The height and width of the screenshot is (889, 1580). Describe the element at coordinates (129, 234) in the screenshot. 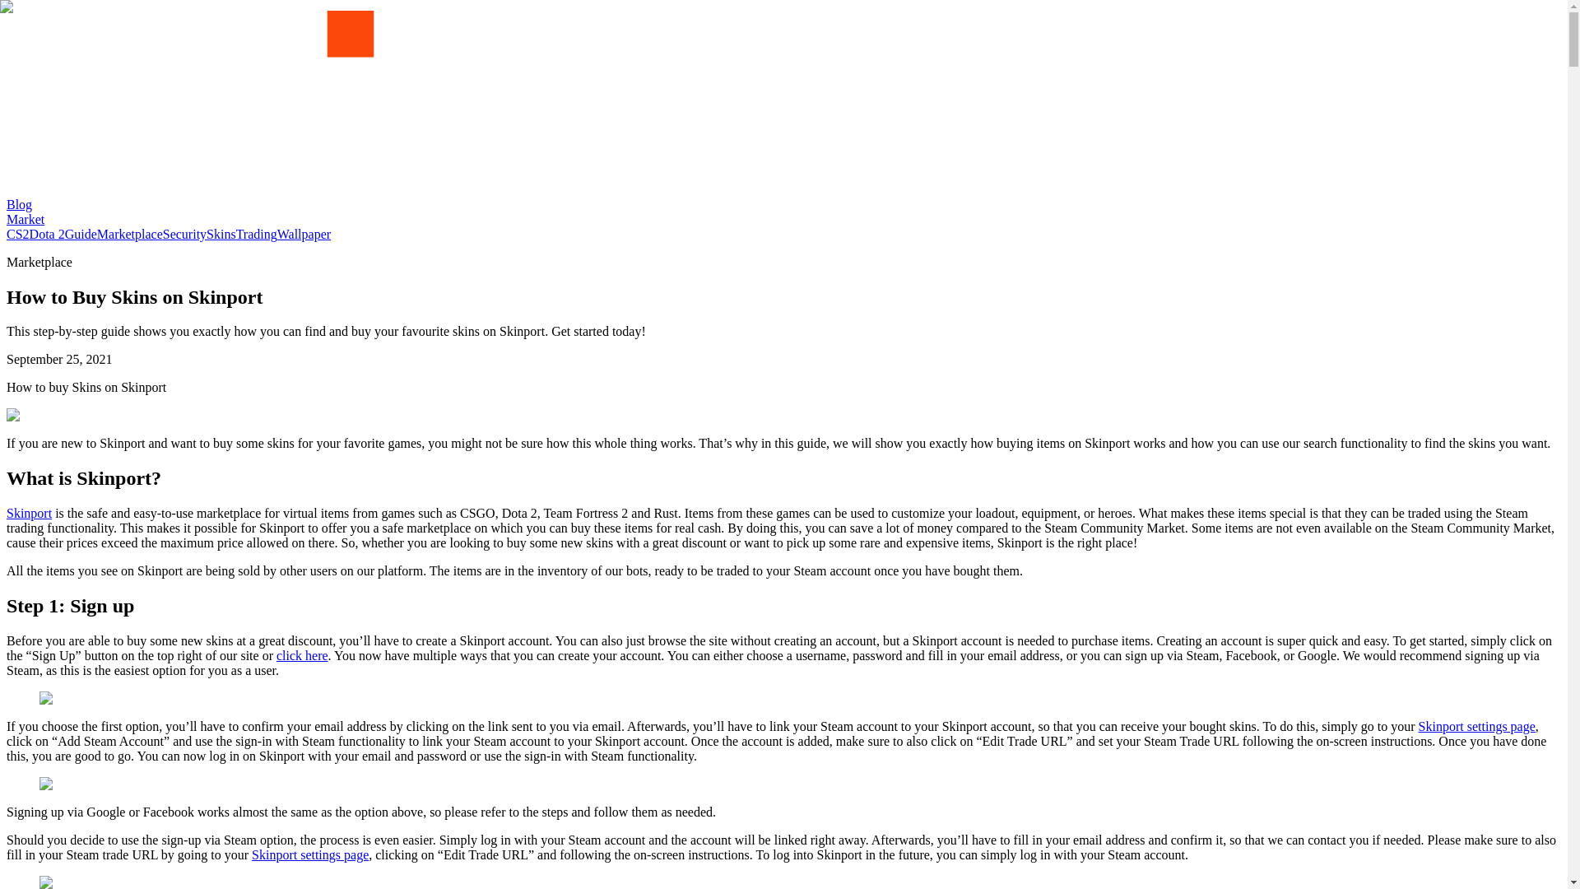

I see `Marketplace` at that location.